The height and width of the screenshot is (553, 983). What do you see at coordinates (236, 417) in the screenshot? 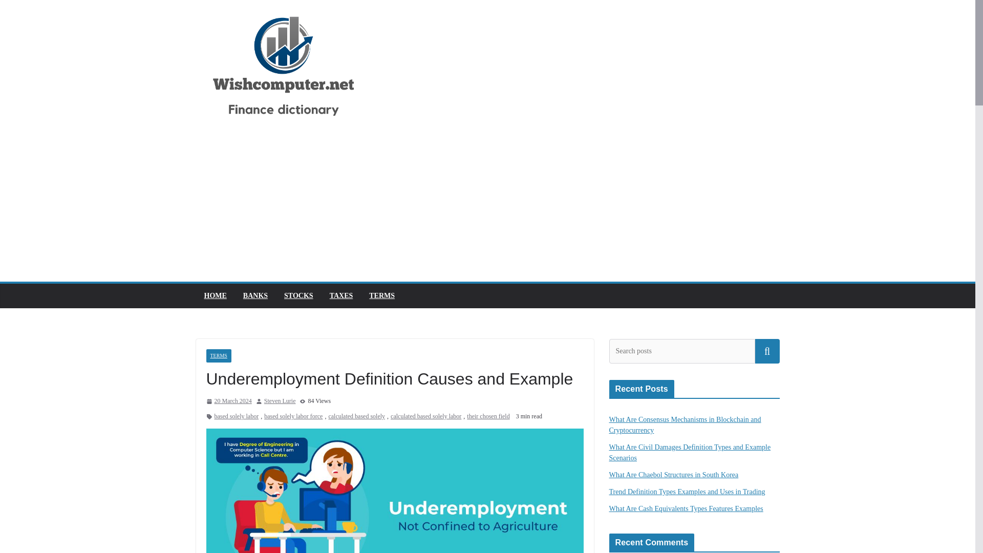
I see `based solely labor` at bounding box center [236, 417].